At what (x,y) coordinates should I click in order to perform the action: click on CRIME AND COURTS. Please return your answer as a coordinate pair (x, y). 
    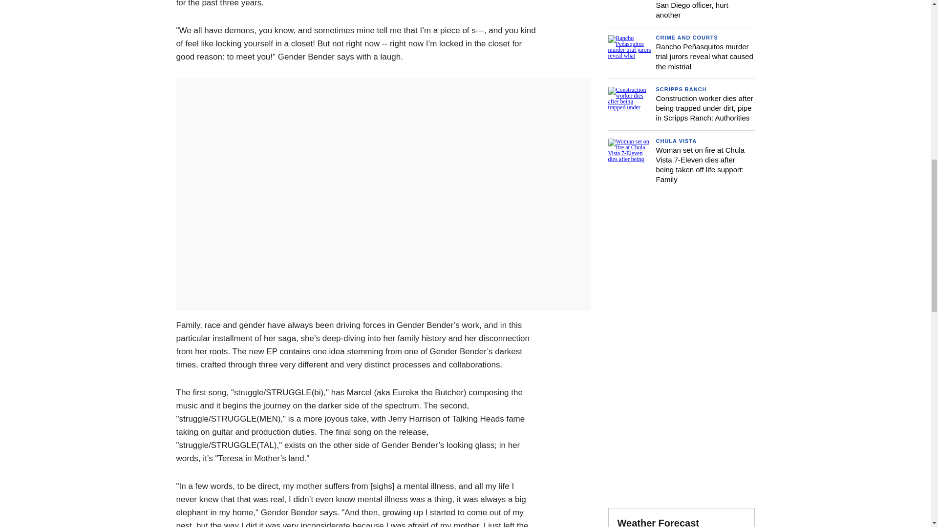
    Looking at the image, I should click on (686, 38).